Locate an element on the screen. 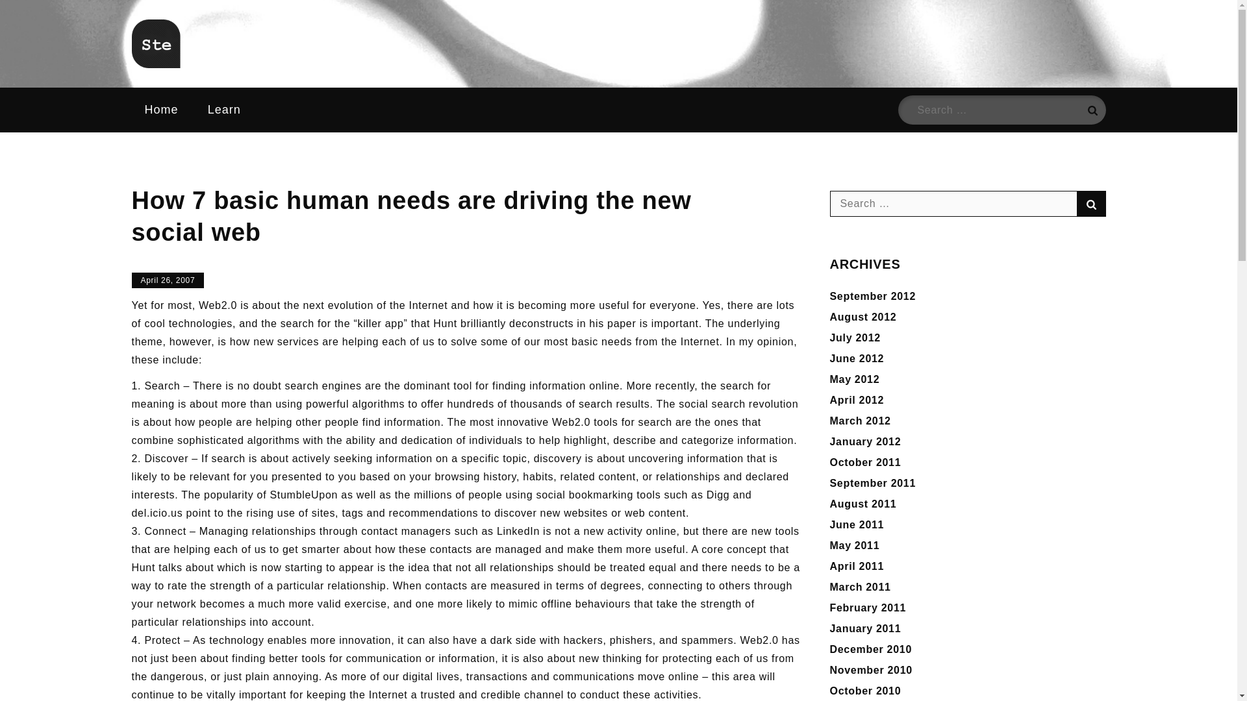 This screenshot has width=1247, height=701. April 2011 is located at coordinates (857, 566).